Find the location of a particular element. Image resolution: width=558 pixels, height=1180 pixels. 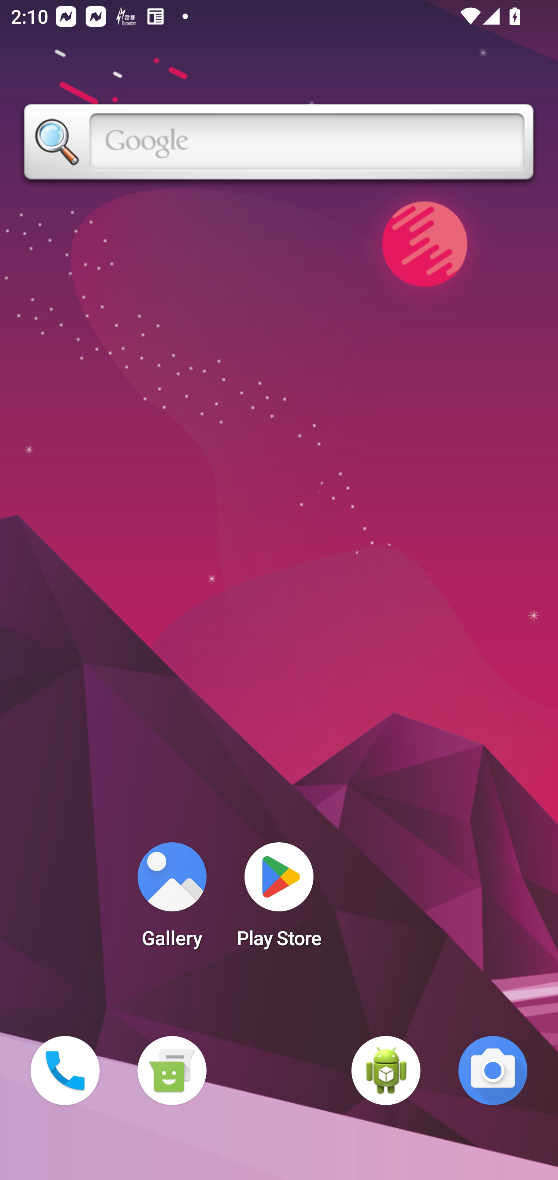

Messaging is located at coordinates (172, 1071).